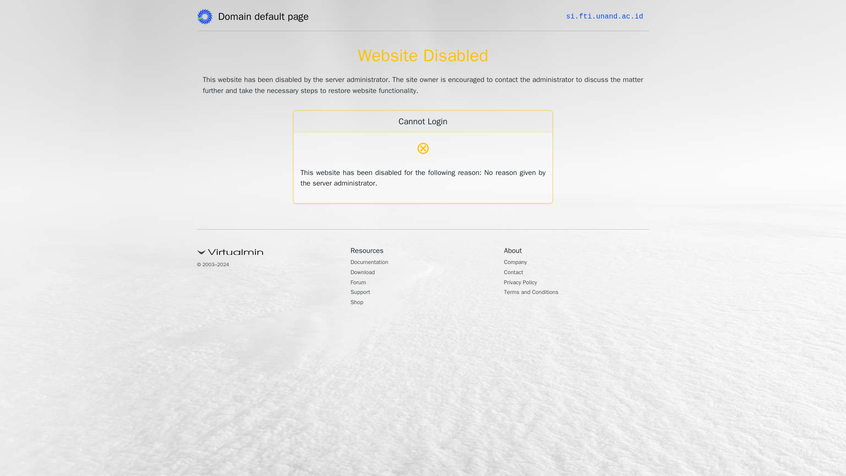 This screenshot has width=846, height=476. What do you see at coordinates (360, 283) in the screenshot?
I see `Forum` at bounding box center [360, 283].